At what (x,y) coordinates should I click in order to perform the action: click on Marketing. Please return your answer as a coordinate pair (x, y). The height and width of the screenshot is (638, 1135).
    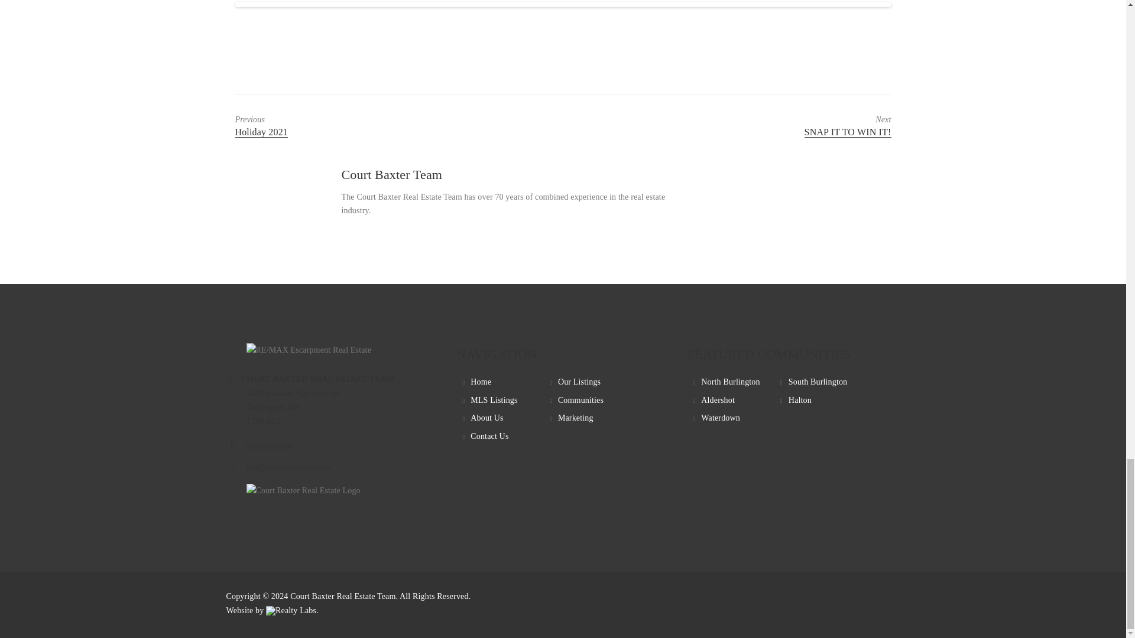
    Looking at the image, I should click on (576, 417).